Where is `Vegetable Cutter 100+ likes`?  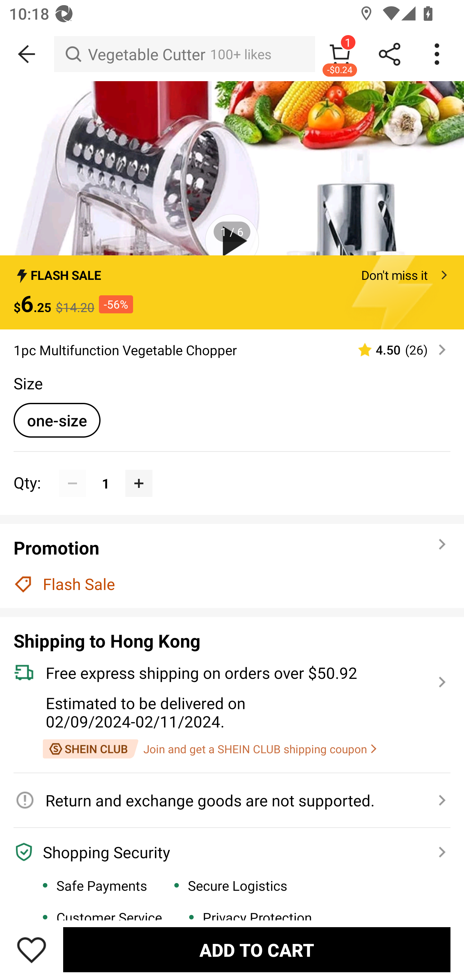
Vegetable Cutter 100+ likes is located at coordinates (184, 54).